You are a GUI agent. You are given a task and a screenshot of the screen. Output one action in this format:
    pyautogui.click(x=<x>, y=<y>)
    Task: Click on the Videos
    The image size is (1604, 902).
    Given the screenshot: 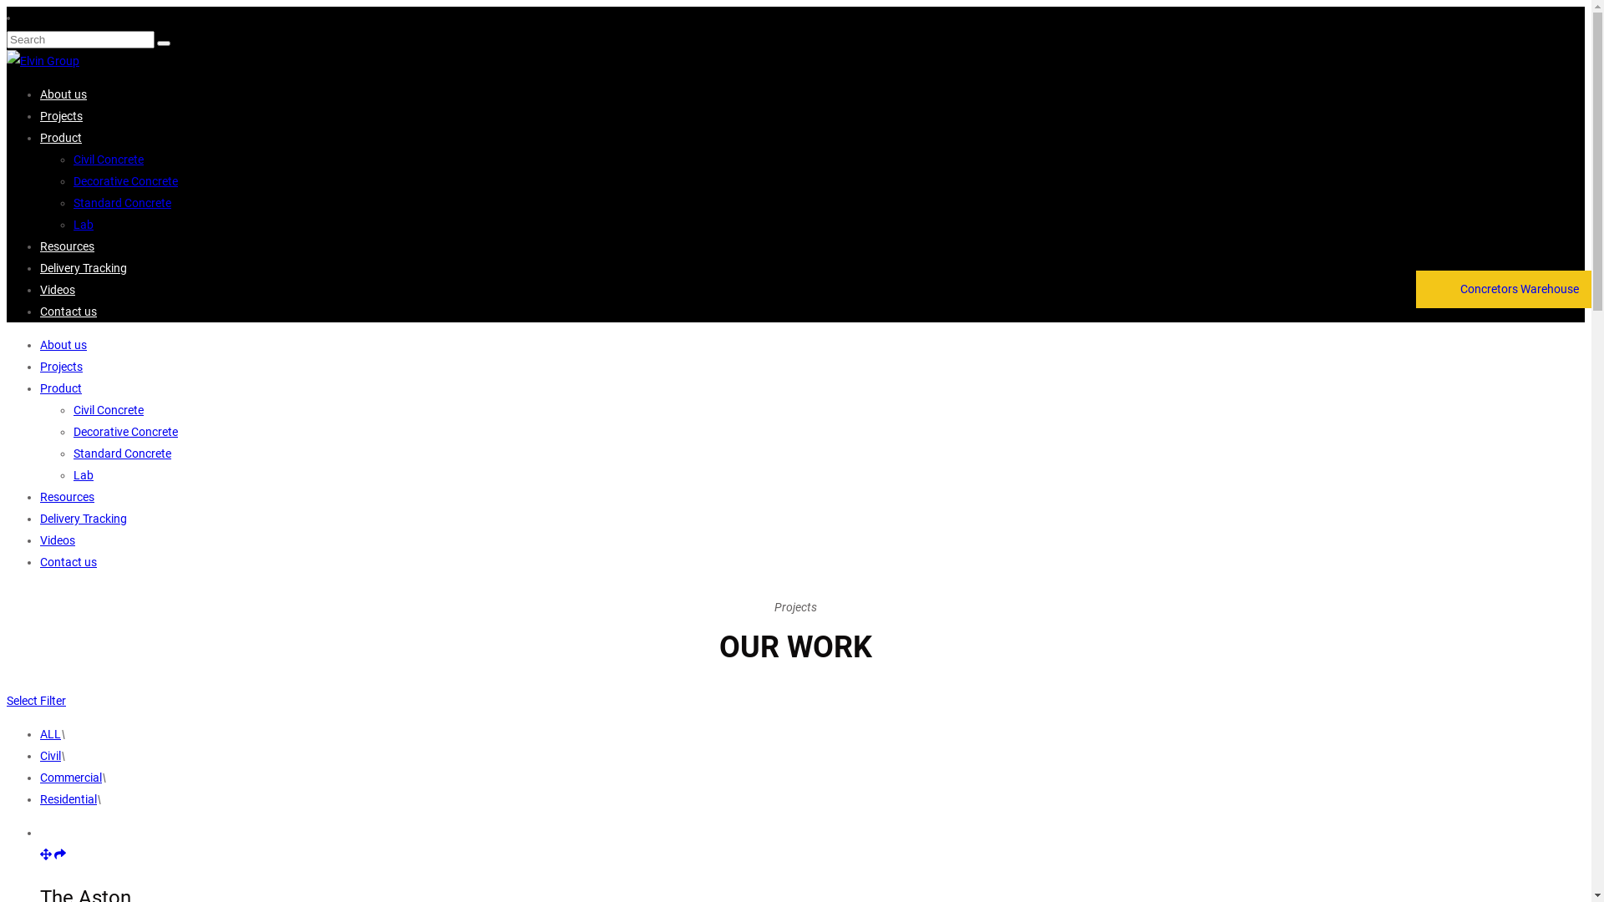 What is the action you would take?
    pyautogui.click(x=58, y=290)
    